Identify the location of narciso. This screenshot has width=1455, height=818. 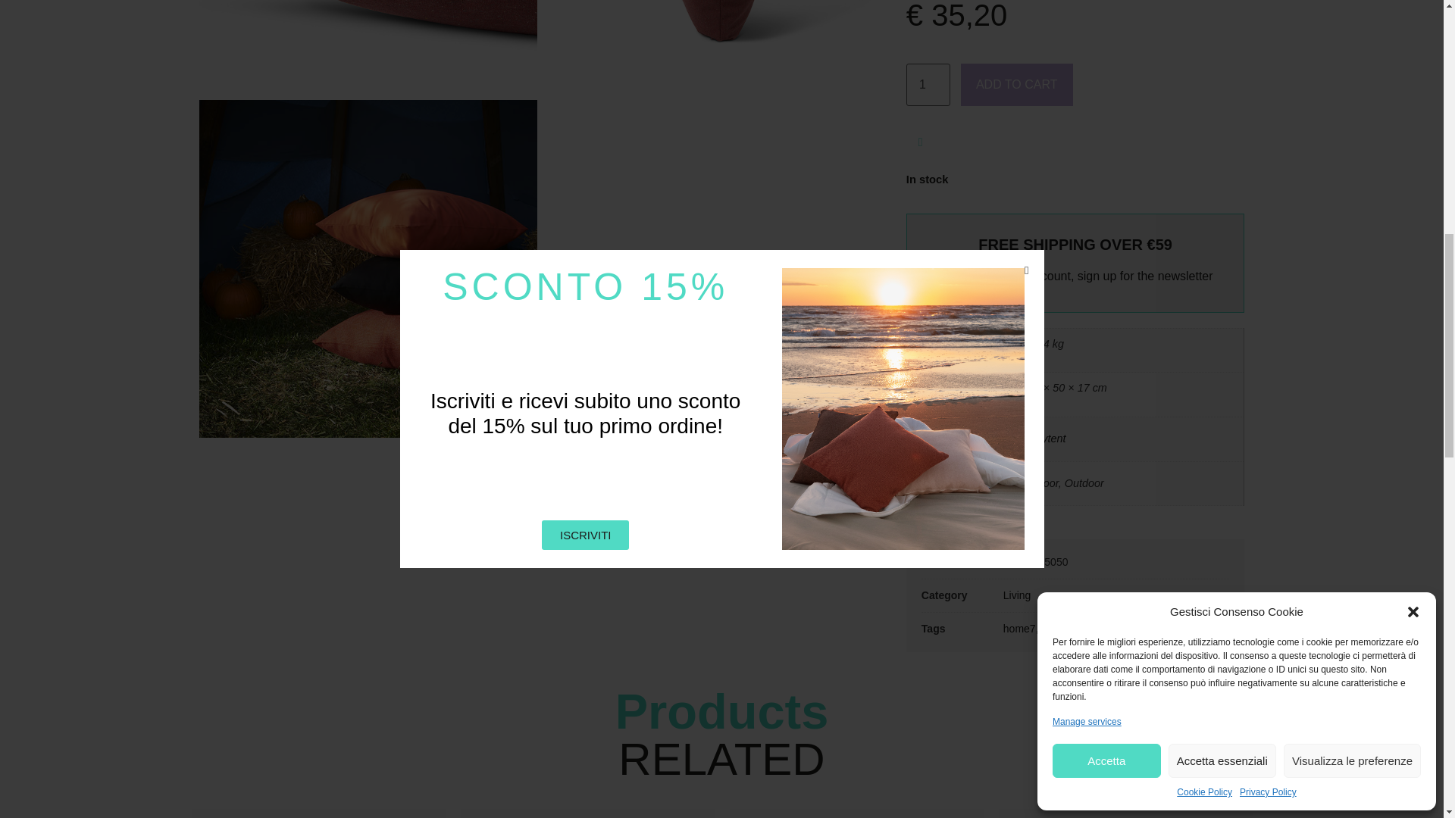
(367, 268).